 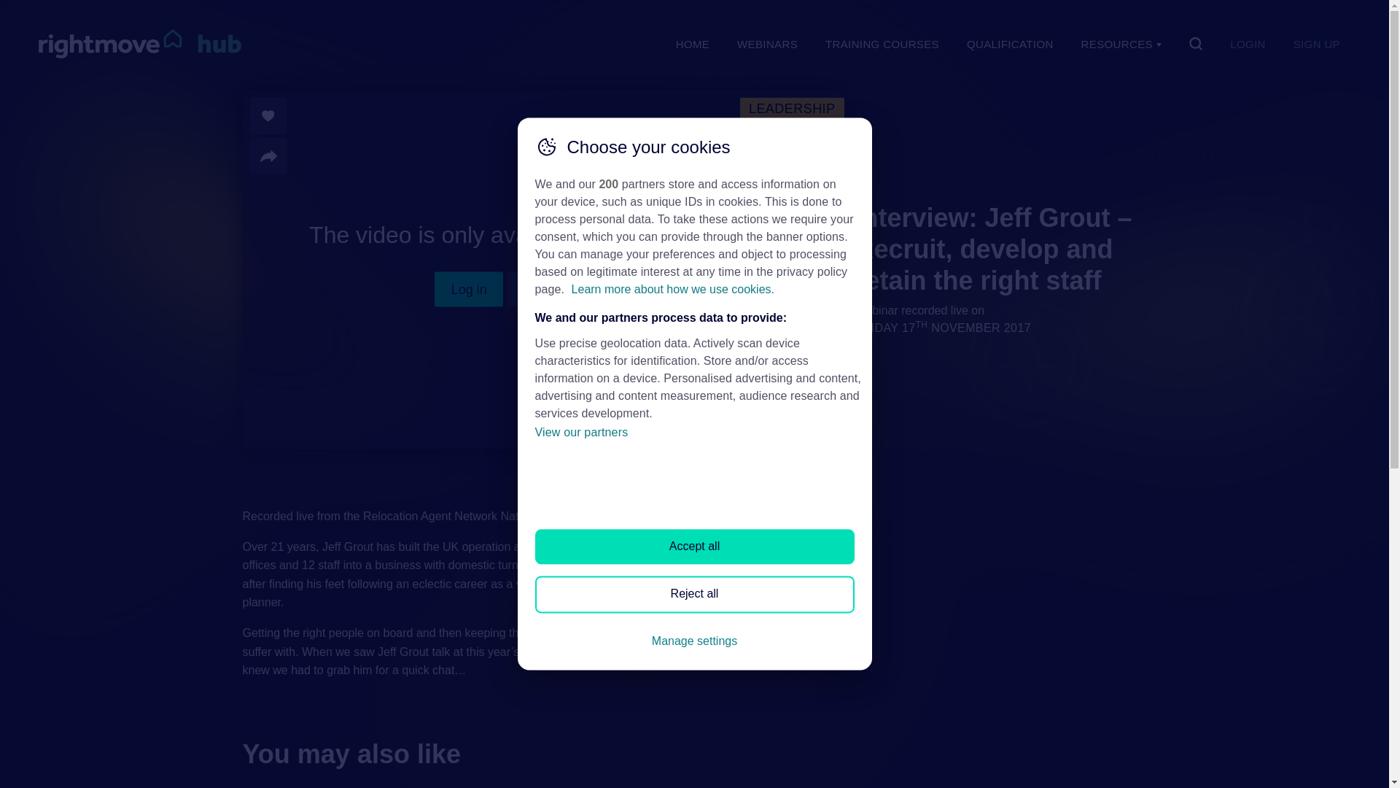 I want to click on RESOURCES, so click(x=1121, y=44).